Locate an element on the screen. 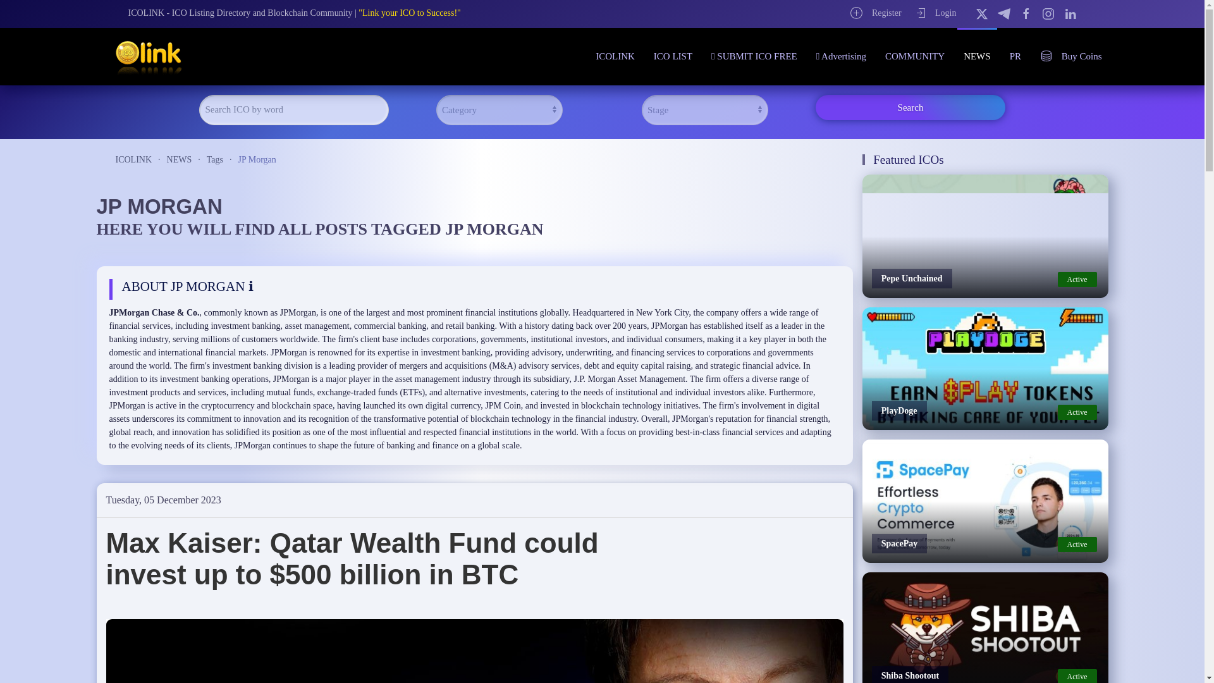 This screenshot has width=1214, height=683. Telegram is located at coordinates (1004, 13).